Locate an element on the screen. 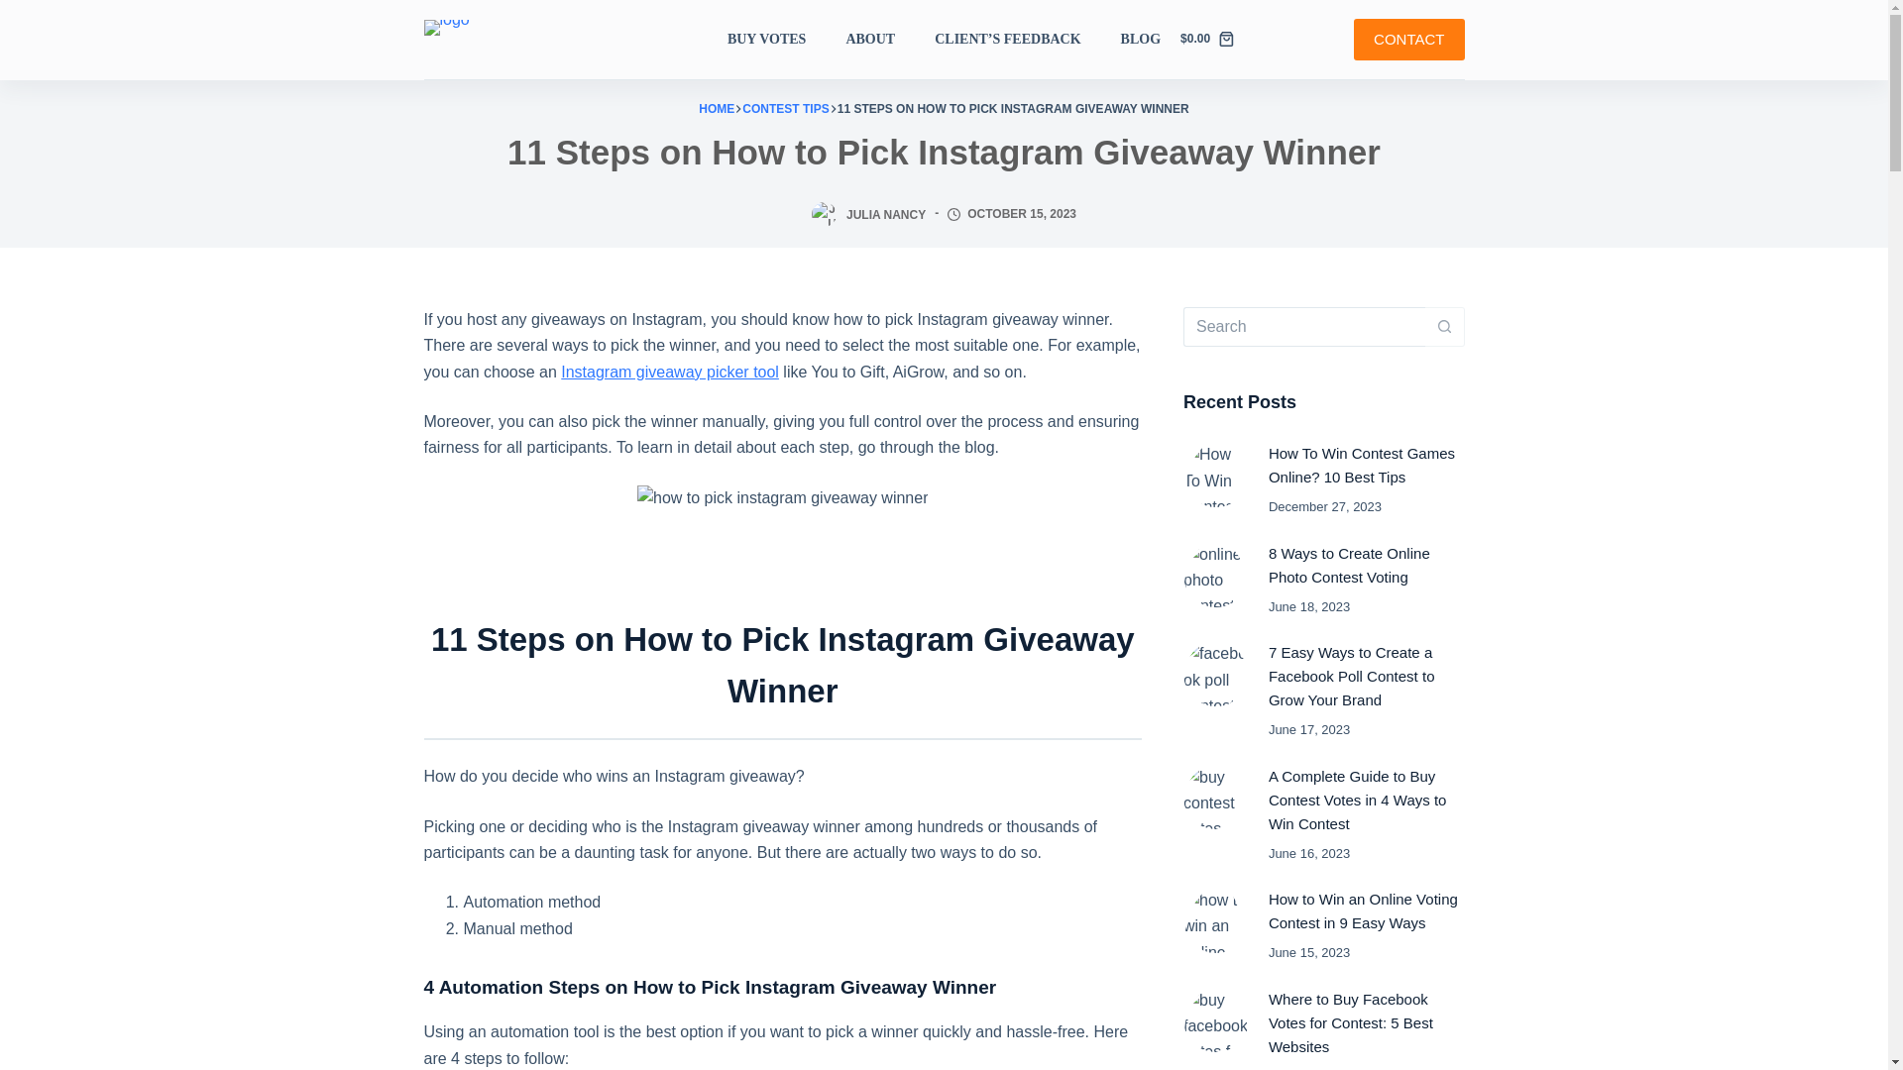 The image size is (1903, 1070). CONTEST TIPS is located at coordinates (785, 108).